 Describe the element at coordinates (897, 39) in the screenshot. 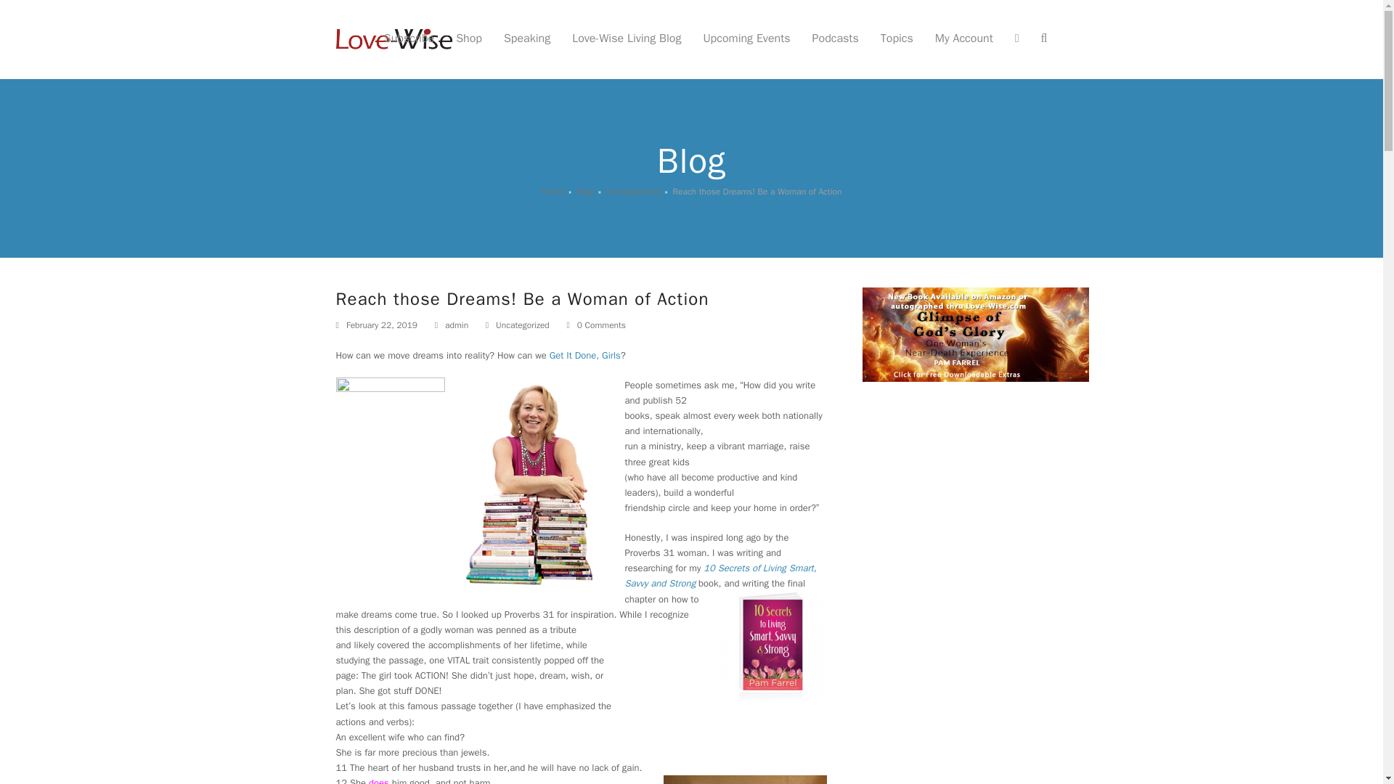

I see `Topics` at that location.